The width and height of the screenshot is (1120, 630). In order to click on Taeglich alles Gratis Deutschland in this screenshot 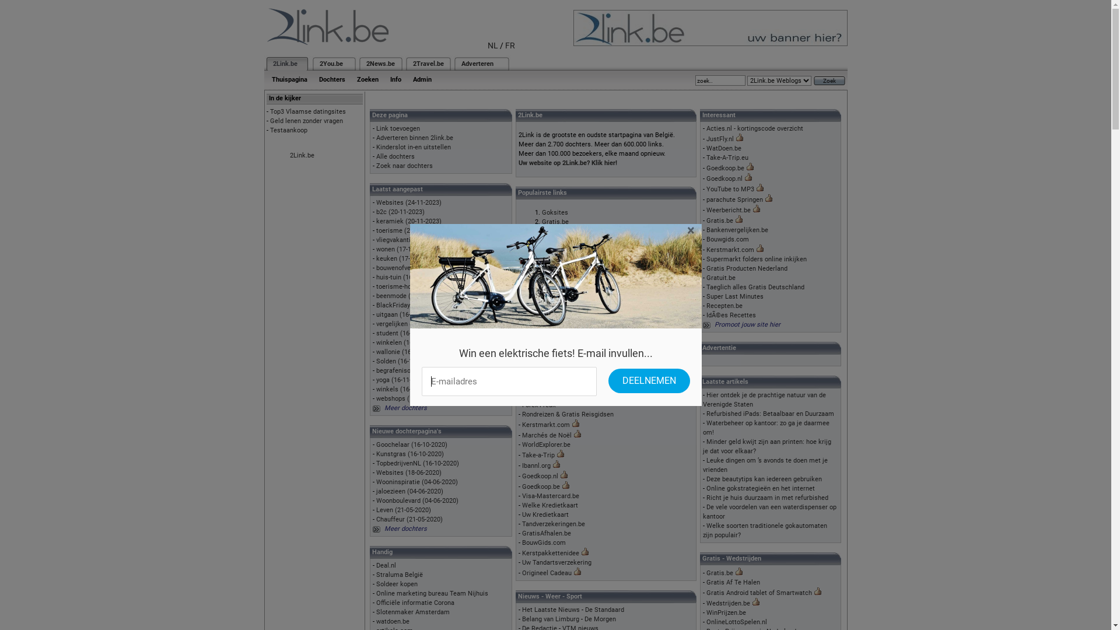, I will do `click(755, 287)`.